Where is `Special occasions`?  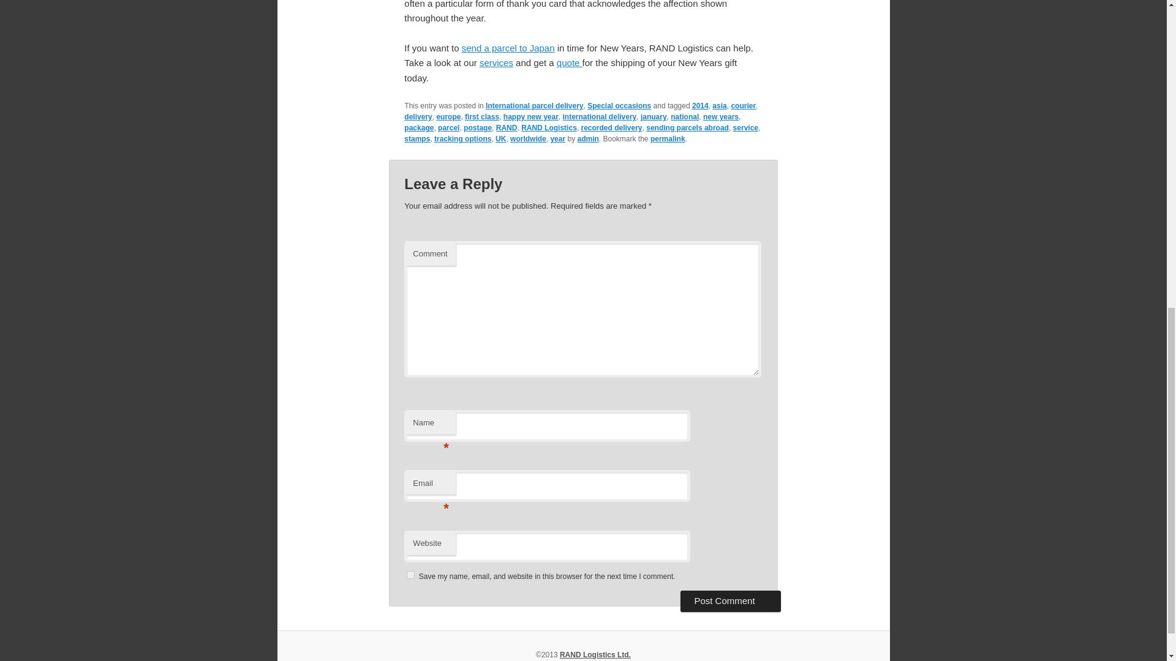
Special occasions is located at coordinates (619, 106).